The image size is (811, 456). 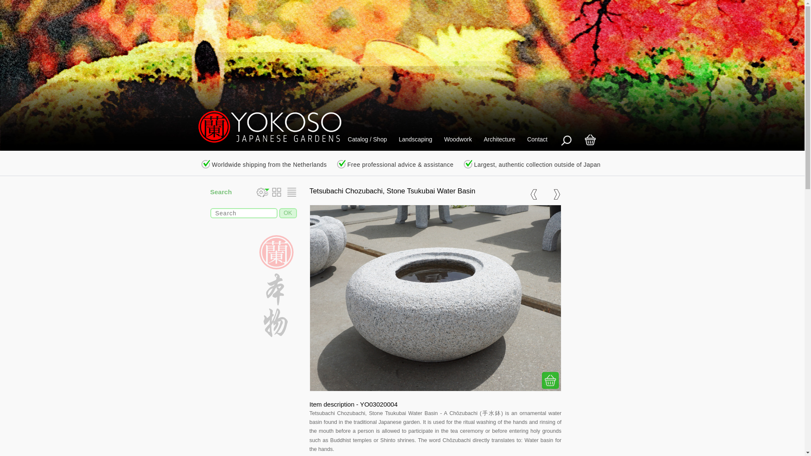 I want to click on Yokoso Shopping Cart, so click(x=590, y=140).